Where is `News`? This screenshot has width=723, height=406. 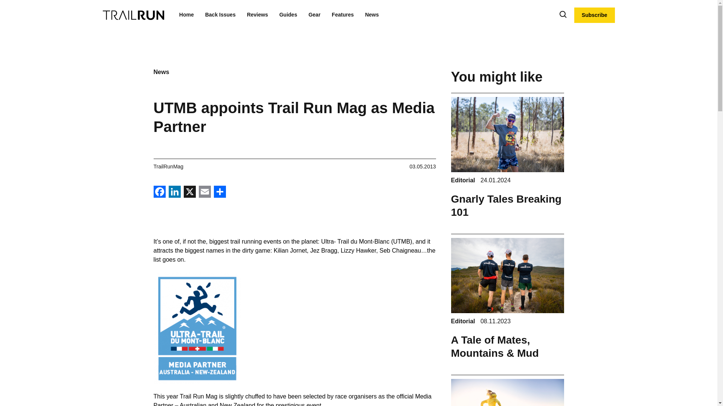 News is located at coordinates (372, 15).